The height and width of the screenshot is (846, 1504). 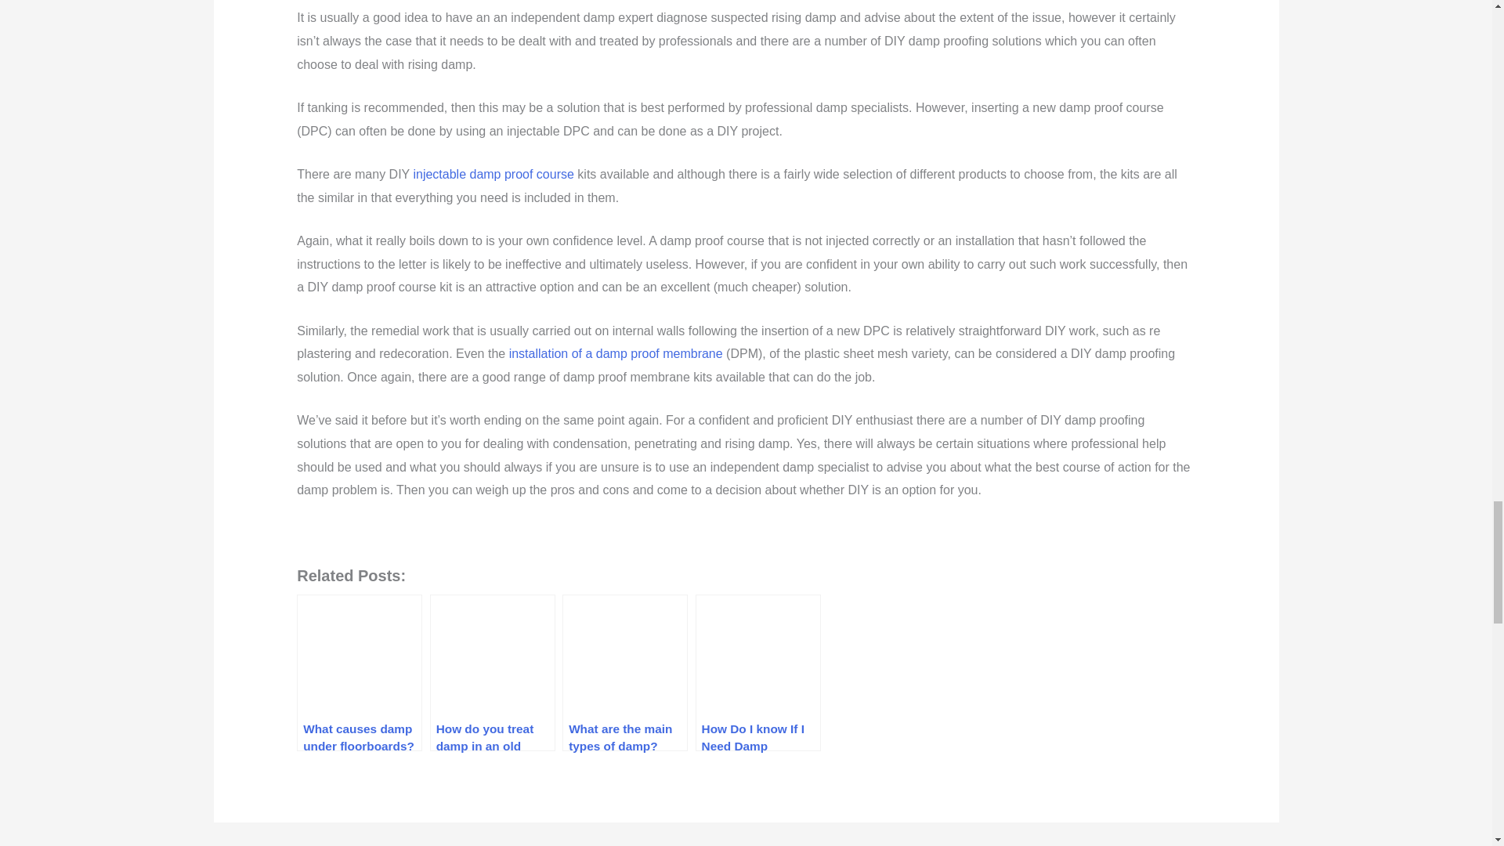 I want to click on How do you treat damp in an old house?, so click(x=492, y=673).